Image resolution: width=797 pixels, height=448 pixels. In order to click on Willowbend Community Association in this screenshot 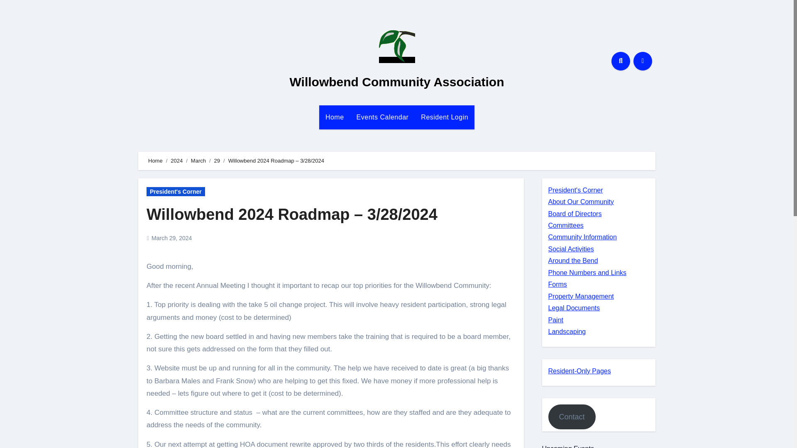, I will do `click(397, 82)`.